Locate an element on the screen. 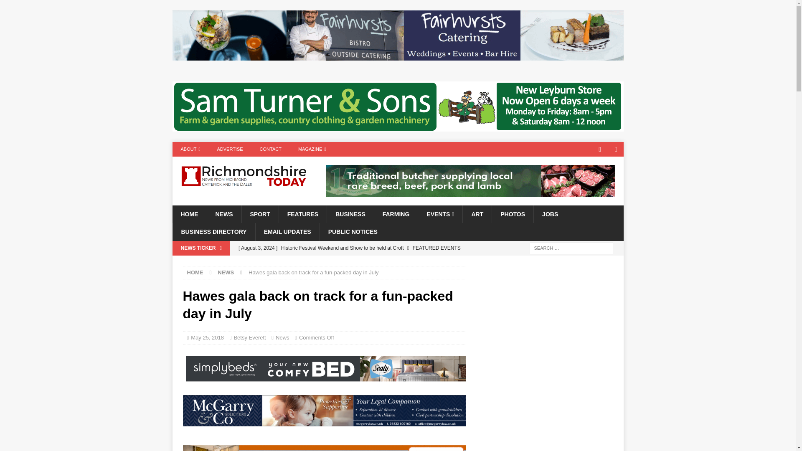 The image size is (802, 451). Wensleydale School students sail to Norway is located at coordinates (350, 262).